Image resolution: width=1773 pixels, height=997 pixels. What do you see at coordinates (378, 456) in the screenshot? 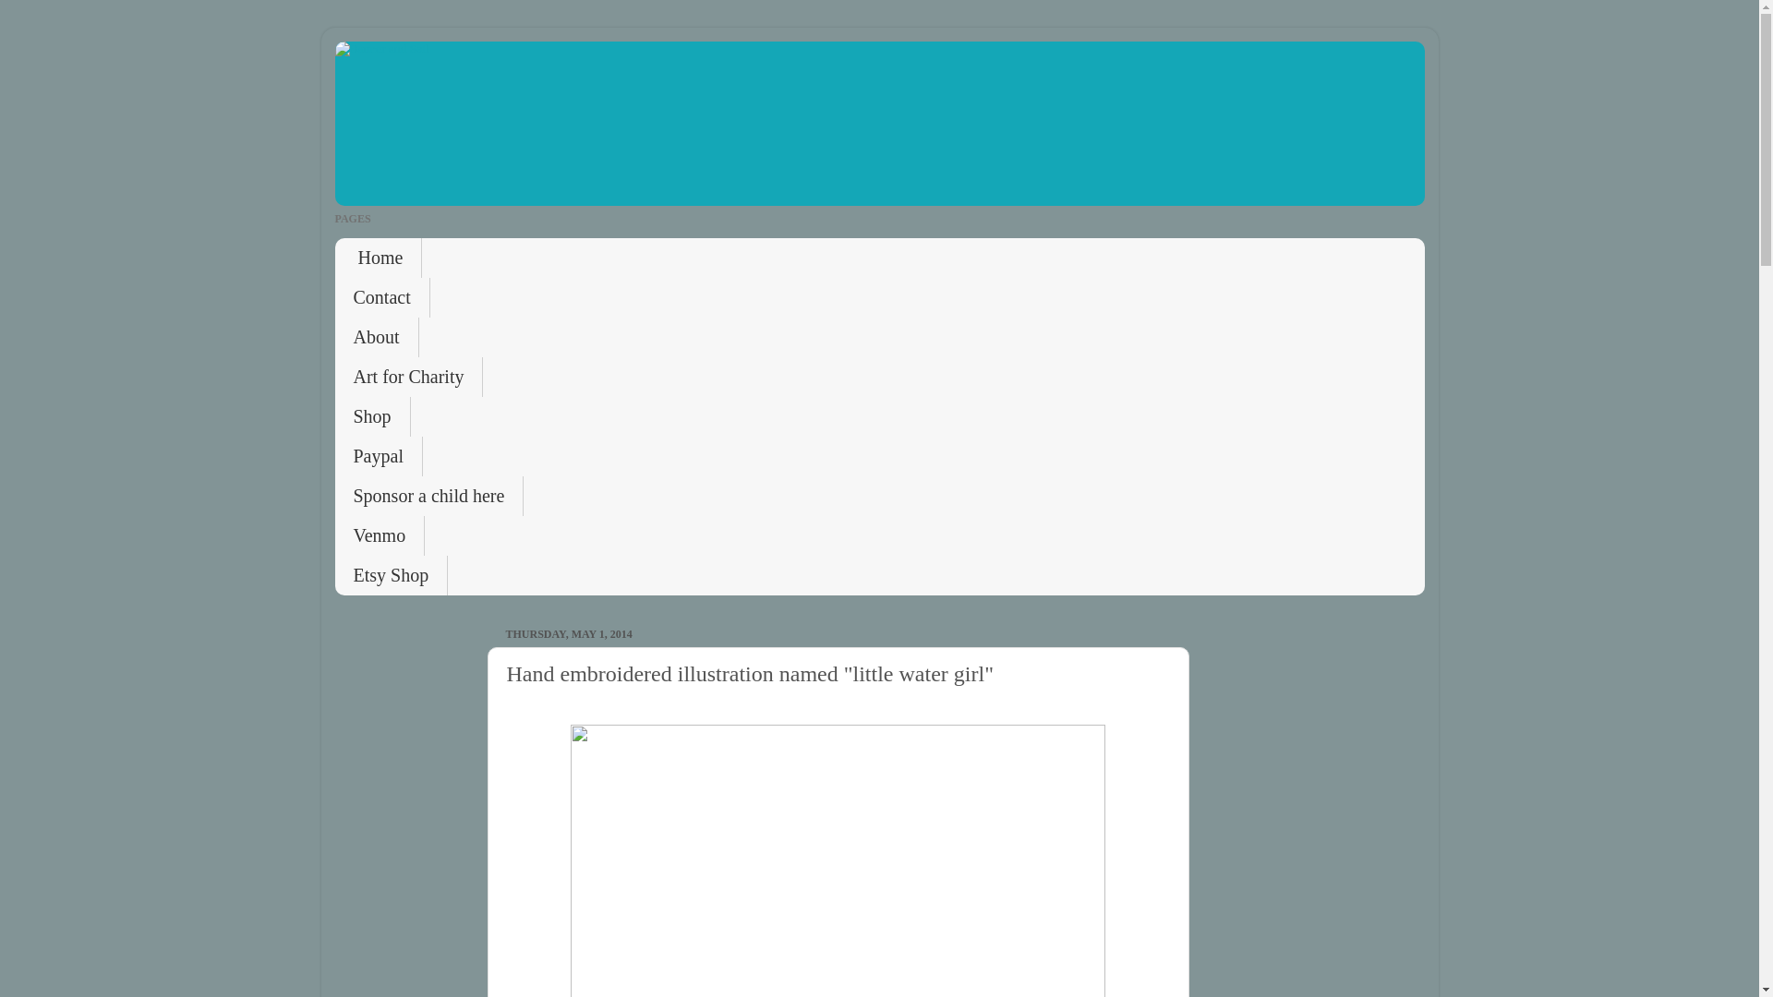
I see `Paypal` at bounding box center [378, 456].